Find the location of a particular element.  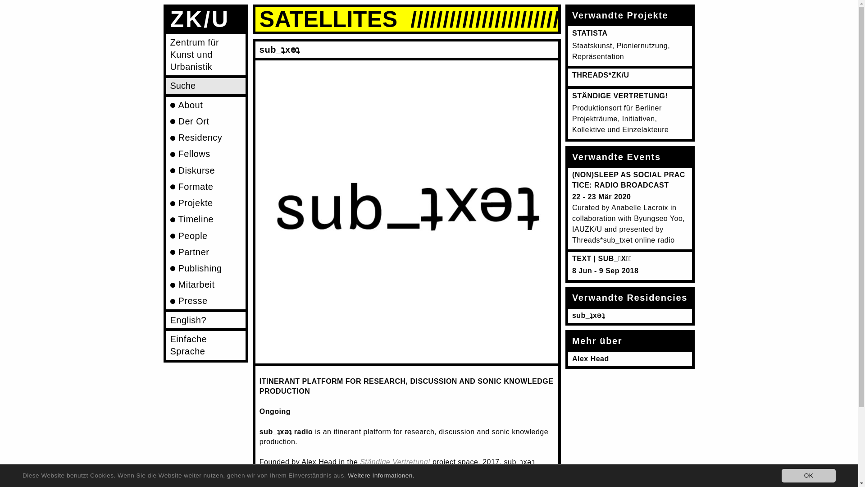

Fellows is located at coordinates (205, 154).